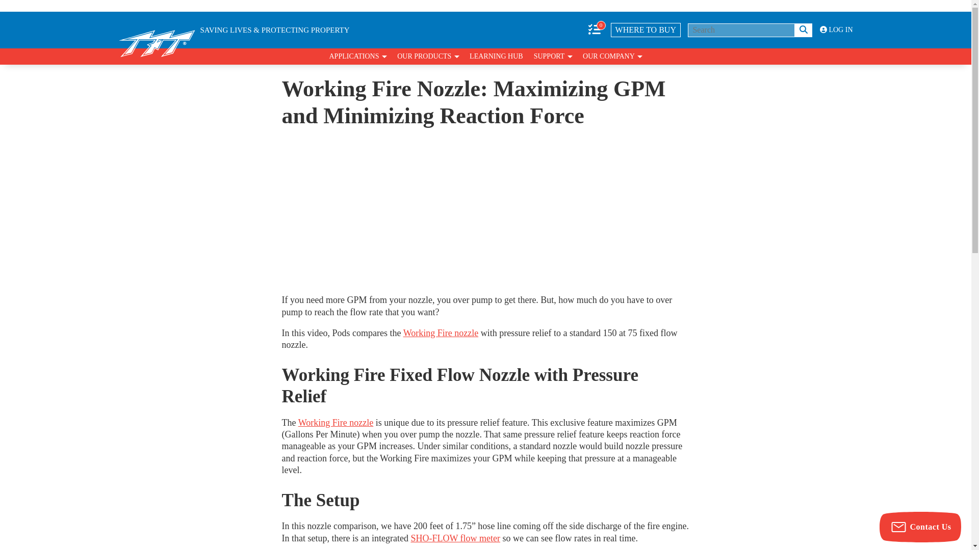  Describe the element at coordinates (428, 57) in the screenshot. I see `OUR PRODUCTS` at that location.